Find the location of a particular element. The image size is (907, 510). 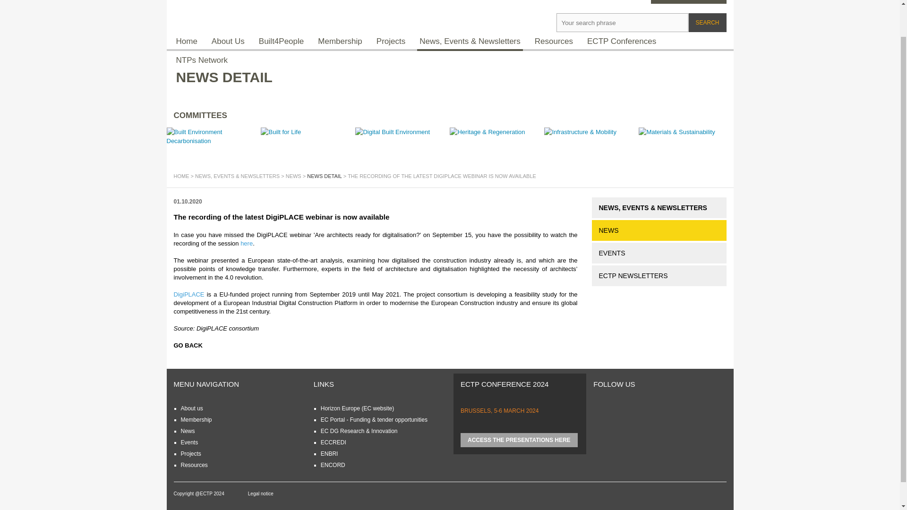

Opens external link in new window is located at coordinates (189, 294).